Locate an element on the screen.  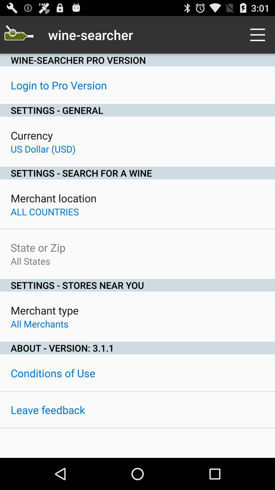
select menu icon is located at coordinates (259, 35).